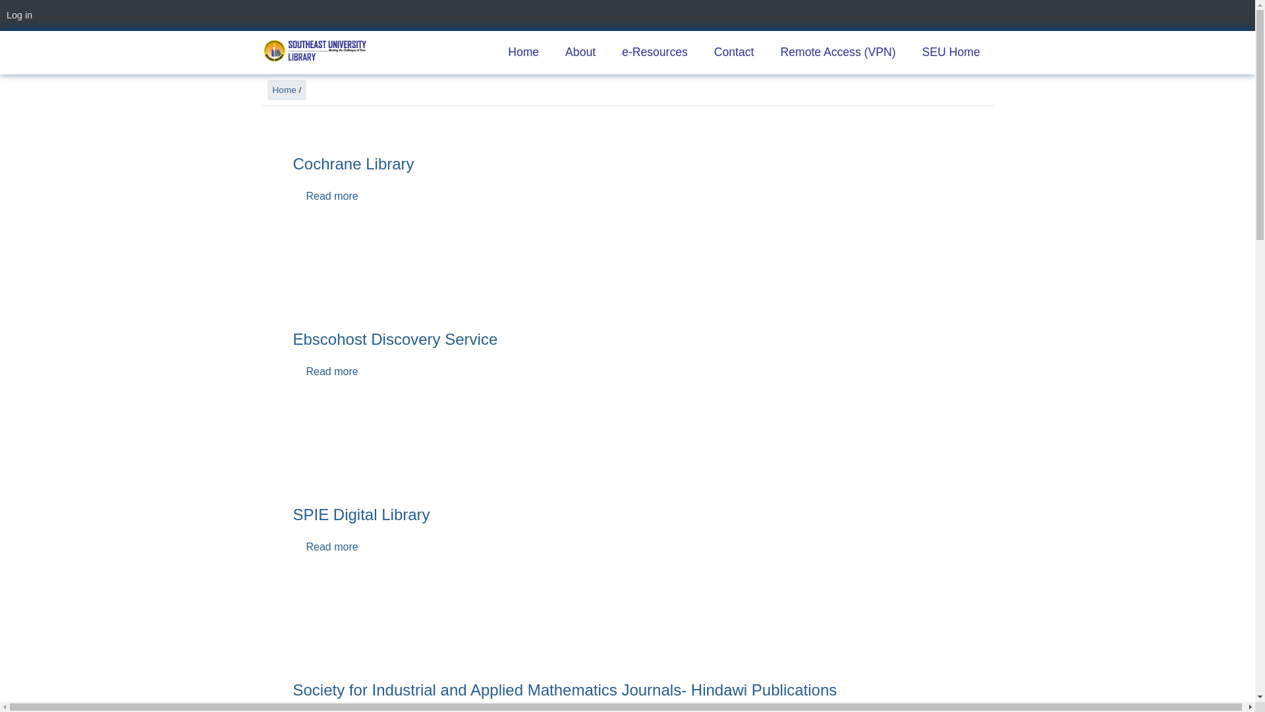 This screenshot has height=712, width=1265. What do you see at coordinates (395, 339) in the screenshot?
I see `Ebscohost Discovery Service` at bounding box center [395, 339].